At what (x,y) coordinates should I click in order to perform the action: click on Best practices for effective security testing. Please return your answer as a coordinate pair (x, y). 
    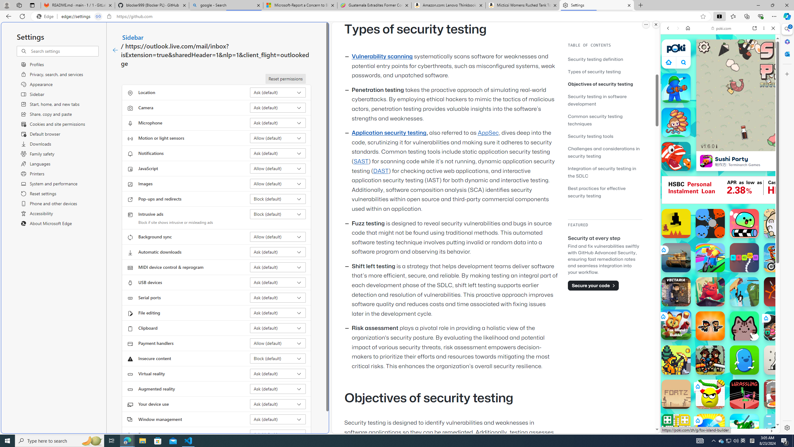
    Looking at the image, I should click on (597, 192).